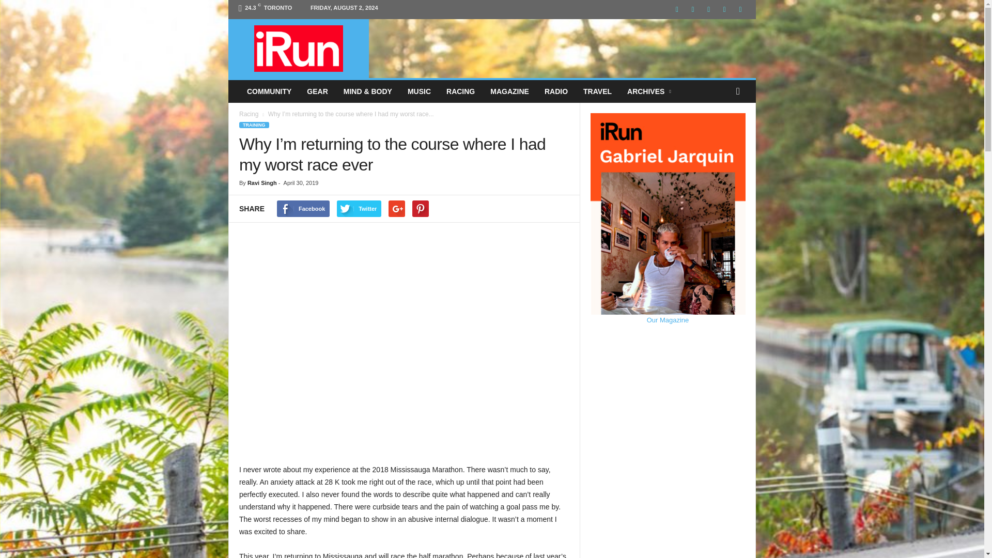  I want to click on GEAR, so click(317, 91).